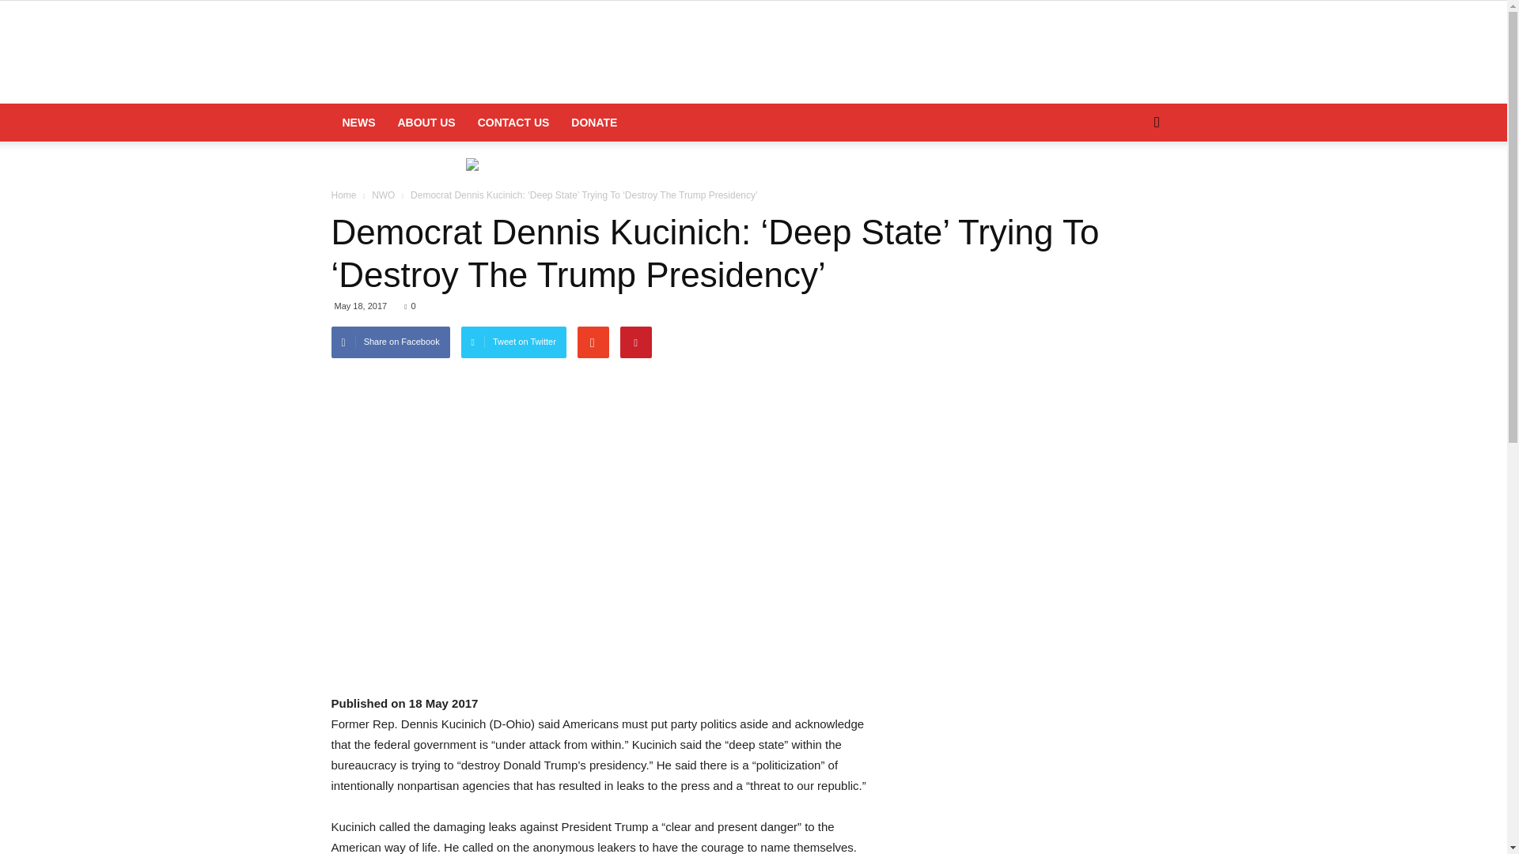 Image resolution: width=1519 pixels, height=854 pixels. What do you see at coordinates (753, 53) in the screenshot?
I see `Easton Spectator Connecting the Dots...` at bounding box center [753, 53].